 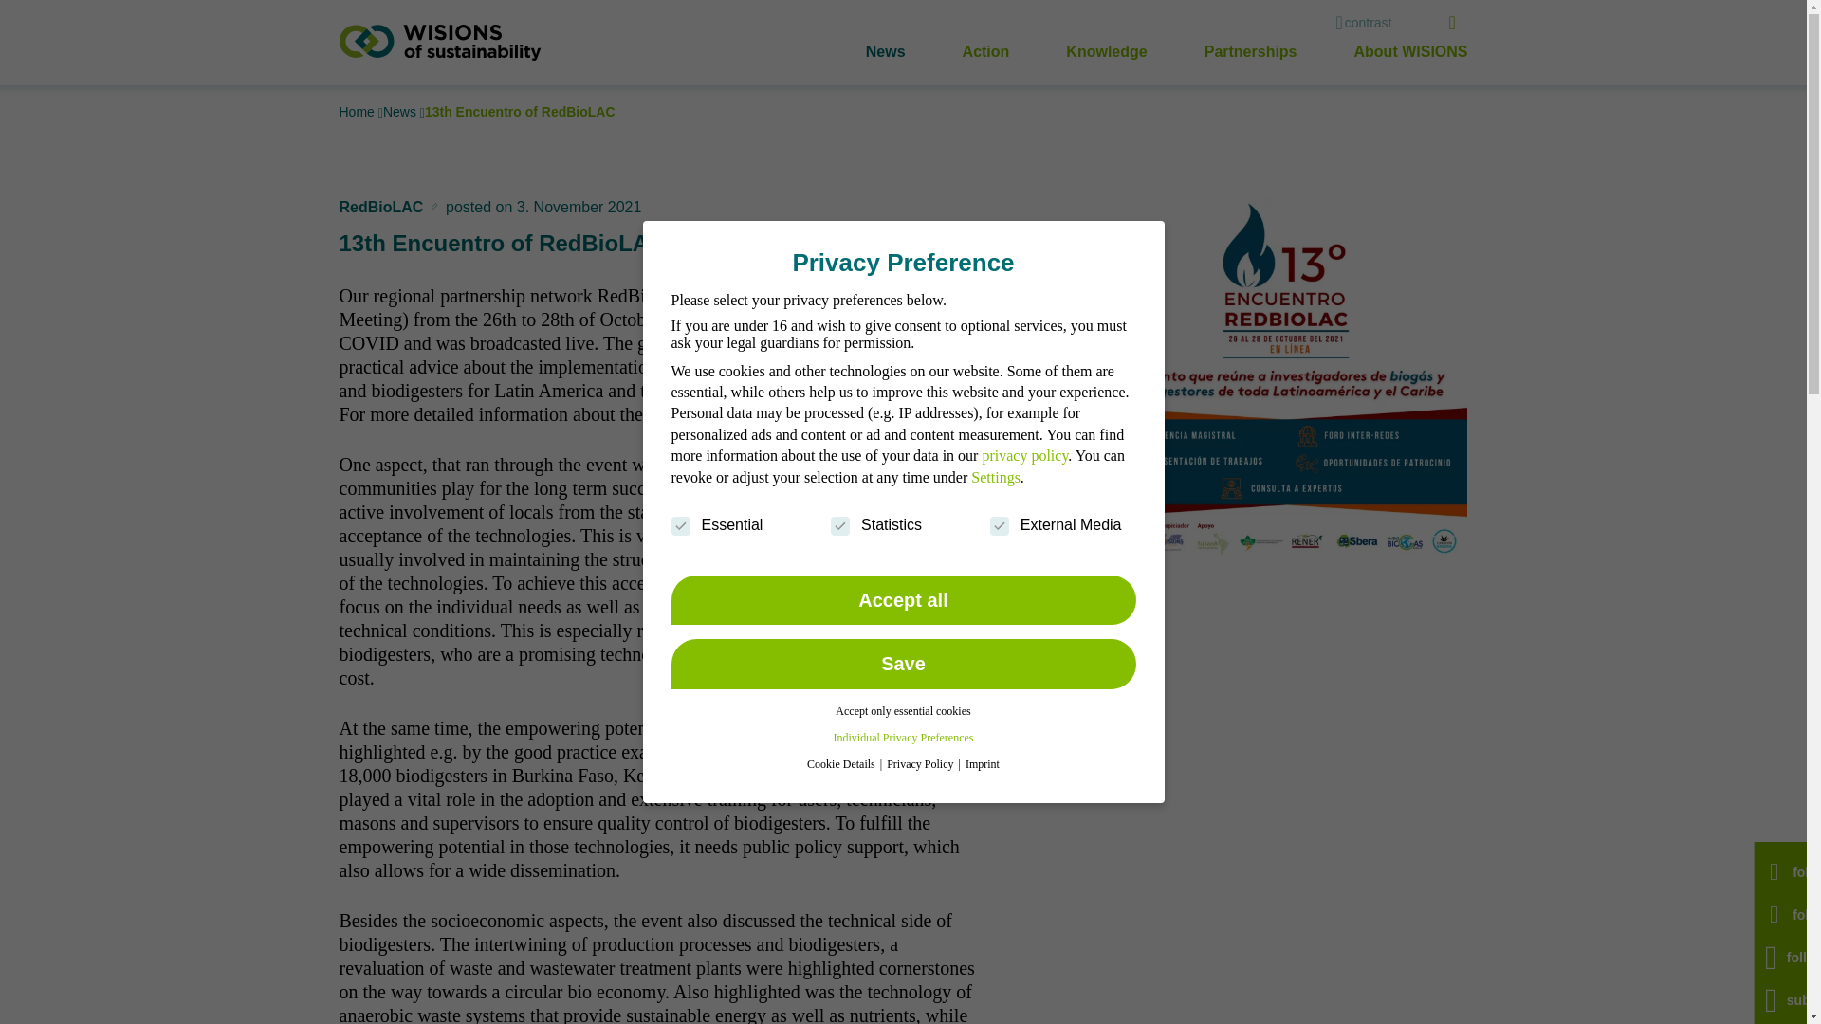 What do you see at coordinates (41, 997) in the screenshot?
I see `Open Cookie Preferences` at bounding box center [41, 997].